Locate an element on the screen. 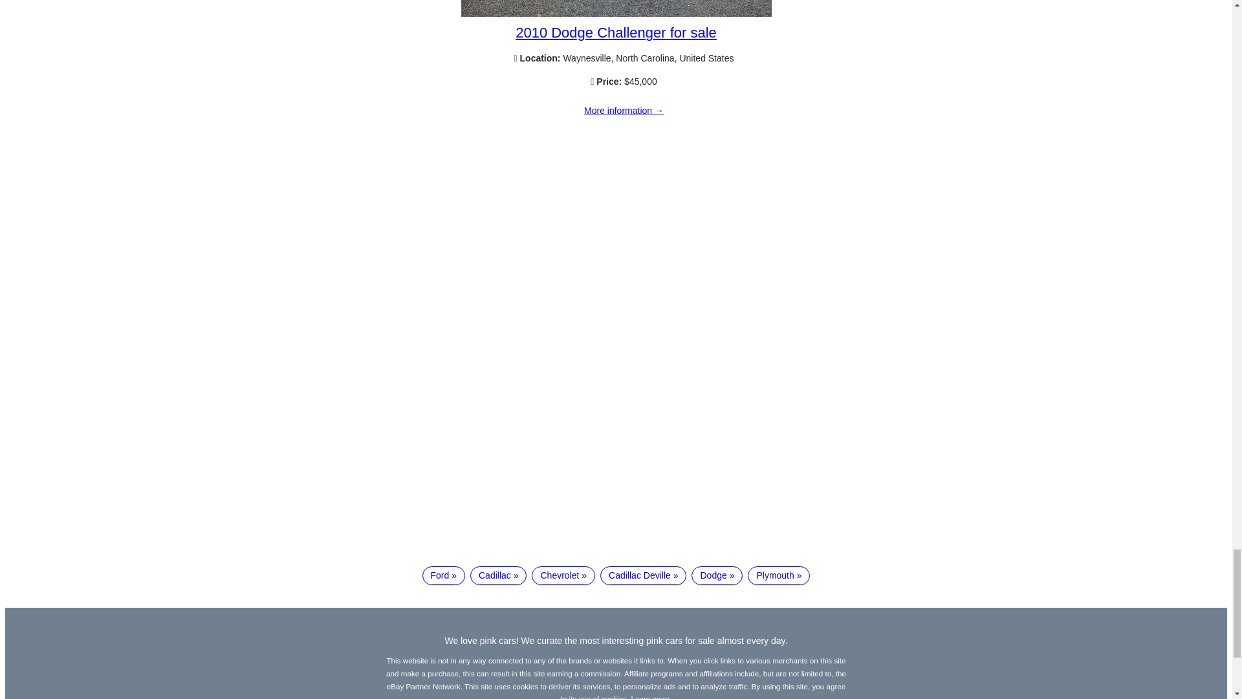  Learn more is located at coordinates (651, 696).